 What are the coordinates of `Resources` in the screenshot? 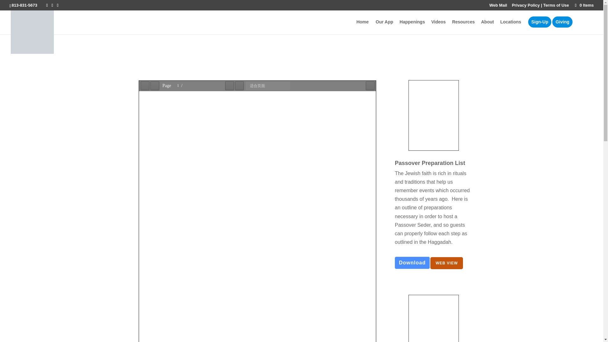 It's located at (467, 27).